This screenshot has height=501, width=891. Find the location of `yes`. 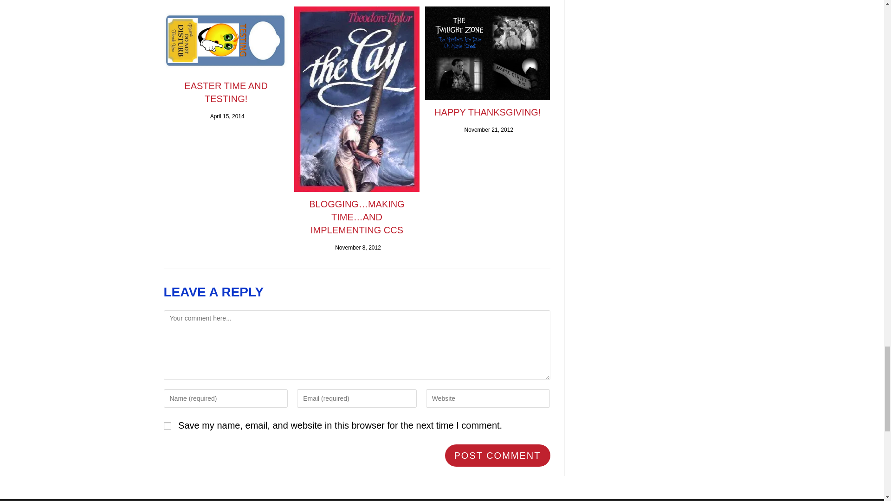

yes is located at coordinates (167, 426).